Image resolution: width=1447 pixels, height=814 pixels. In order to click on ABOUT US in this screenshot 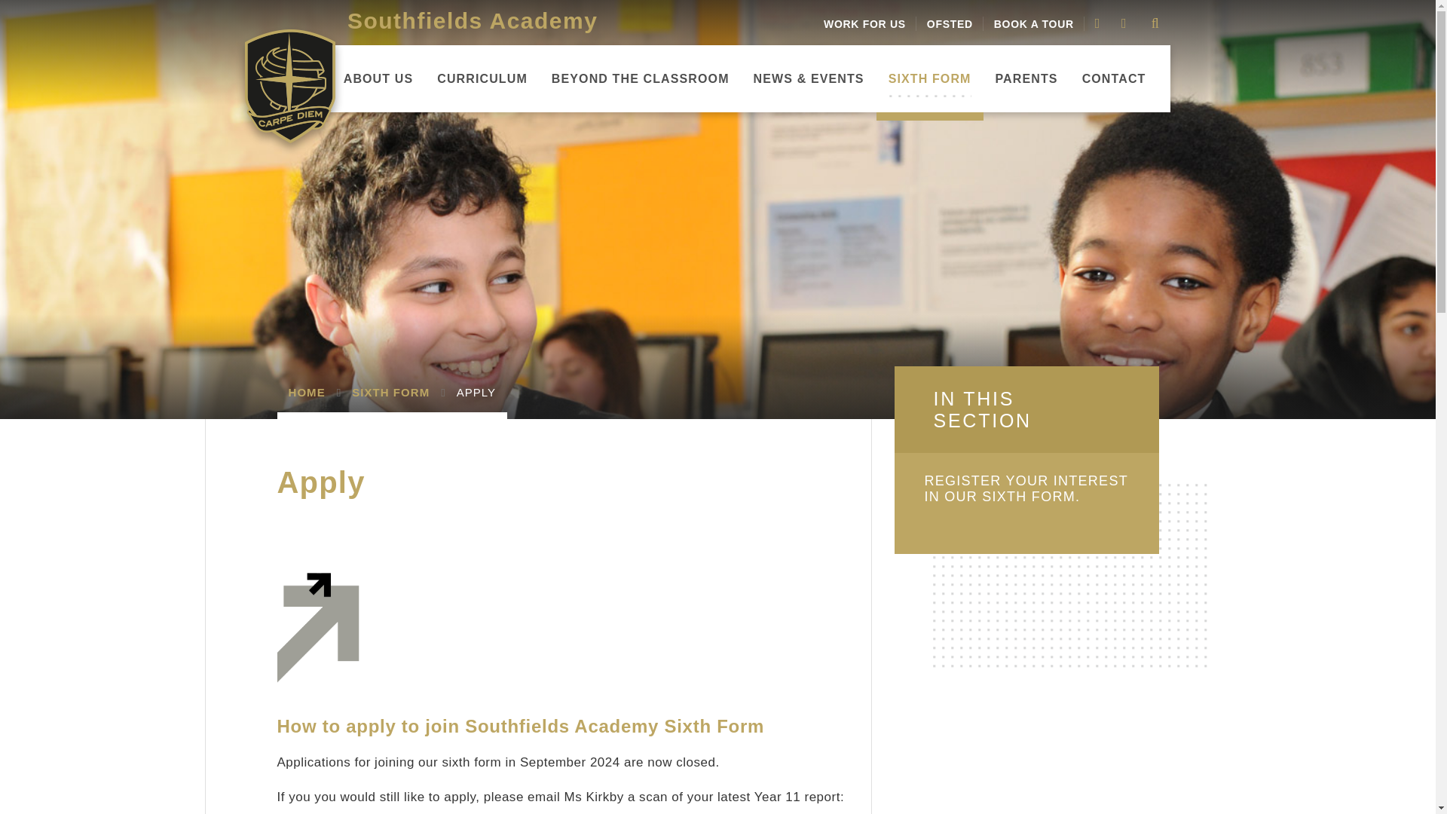, I will do `click(378, 78)`.